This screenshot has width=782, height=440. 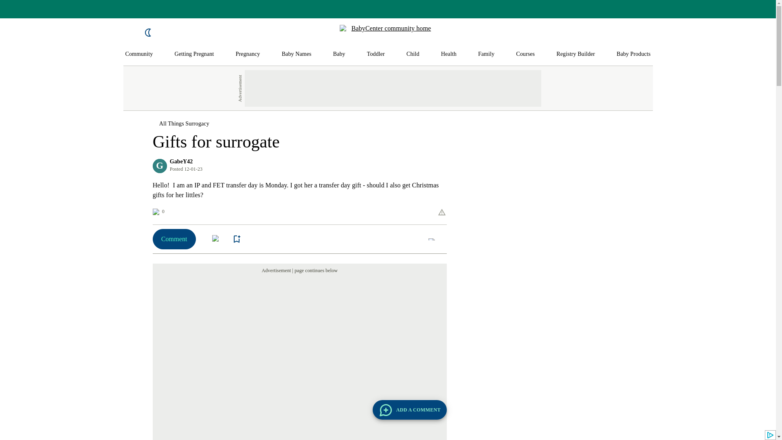 What do you see at coordinates (339, 54) in the screenshot?
I see `Baby` at bounding box center [339, 54].